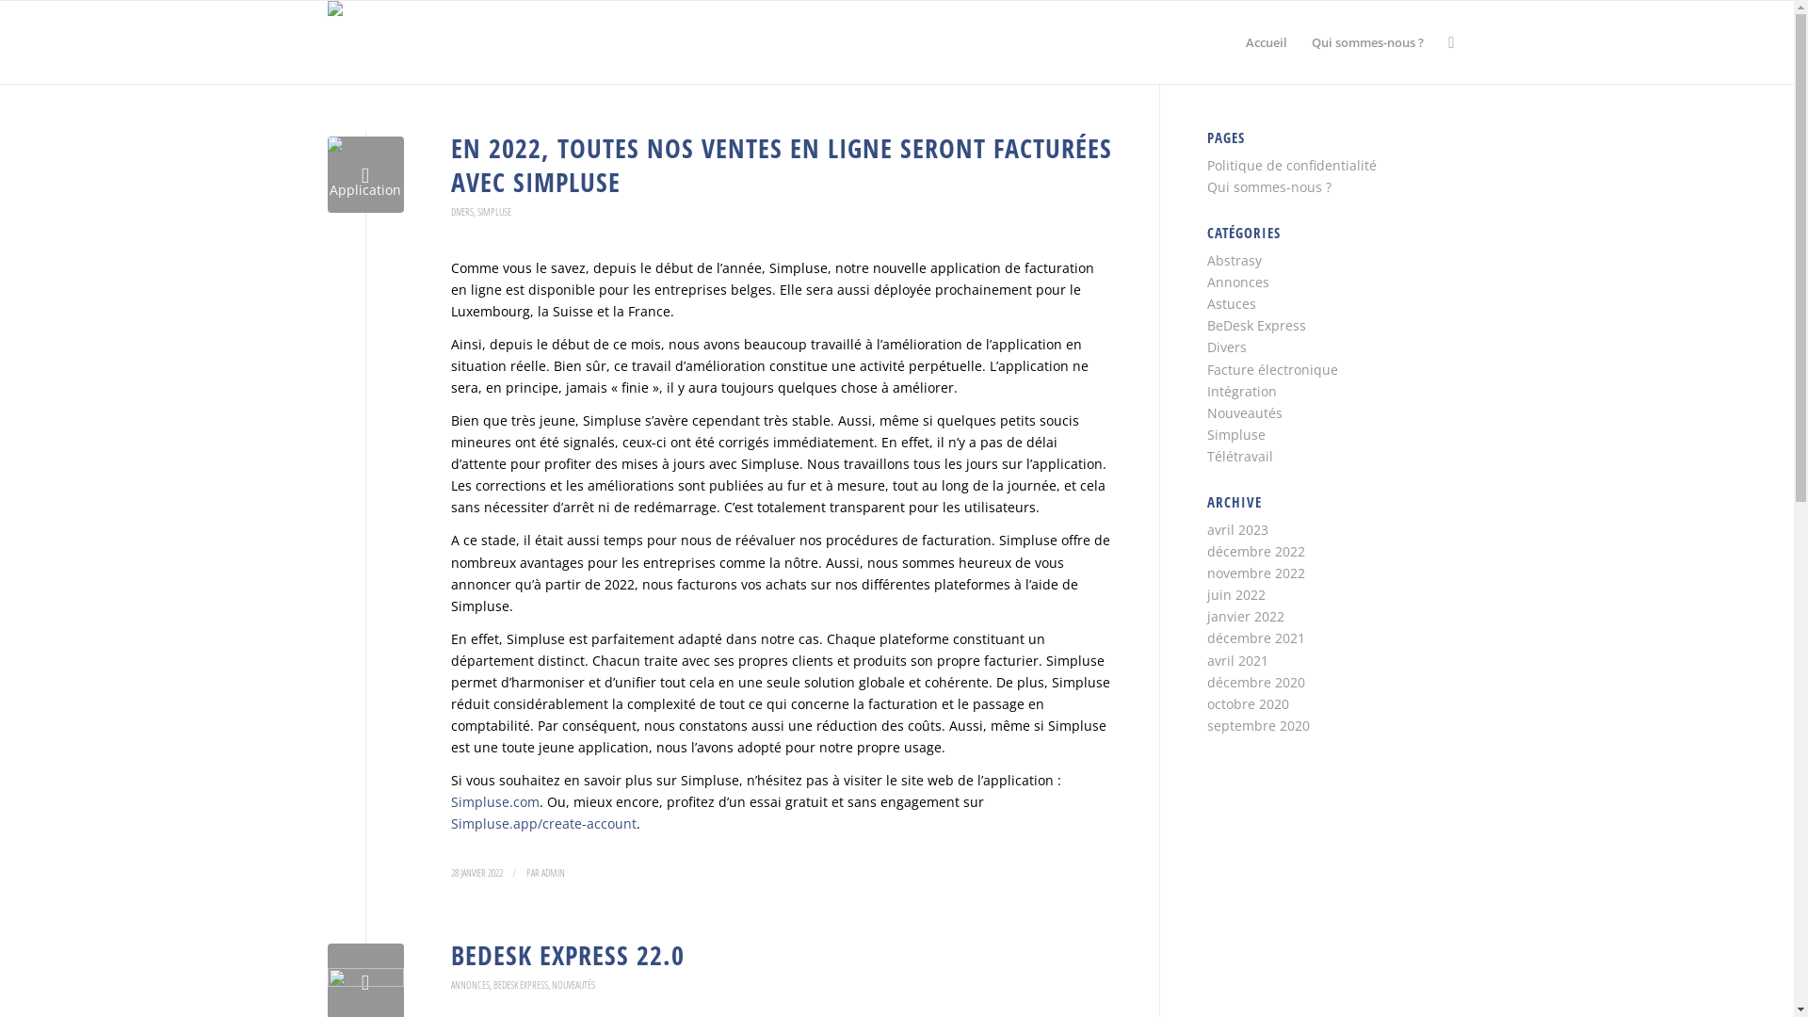 The width and height of the screenshot is (1808, 1017). I want to click on Simpluse.com, so click(494, 802).